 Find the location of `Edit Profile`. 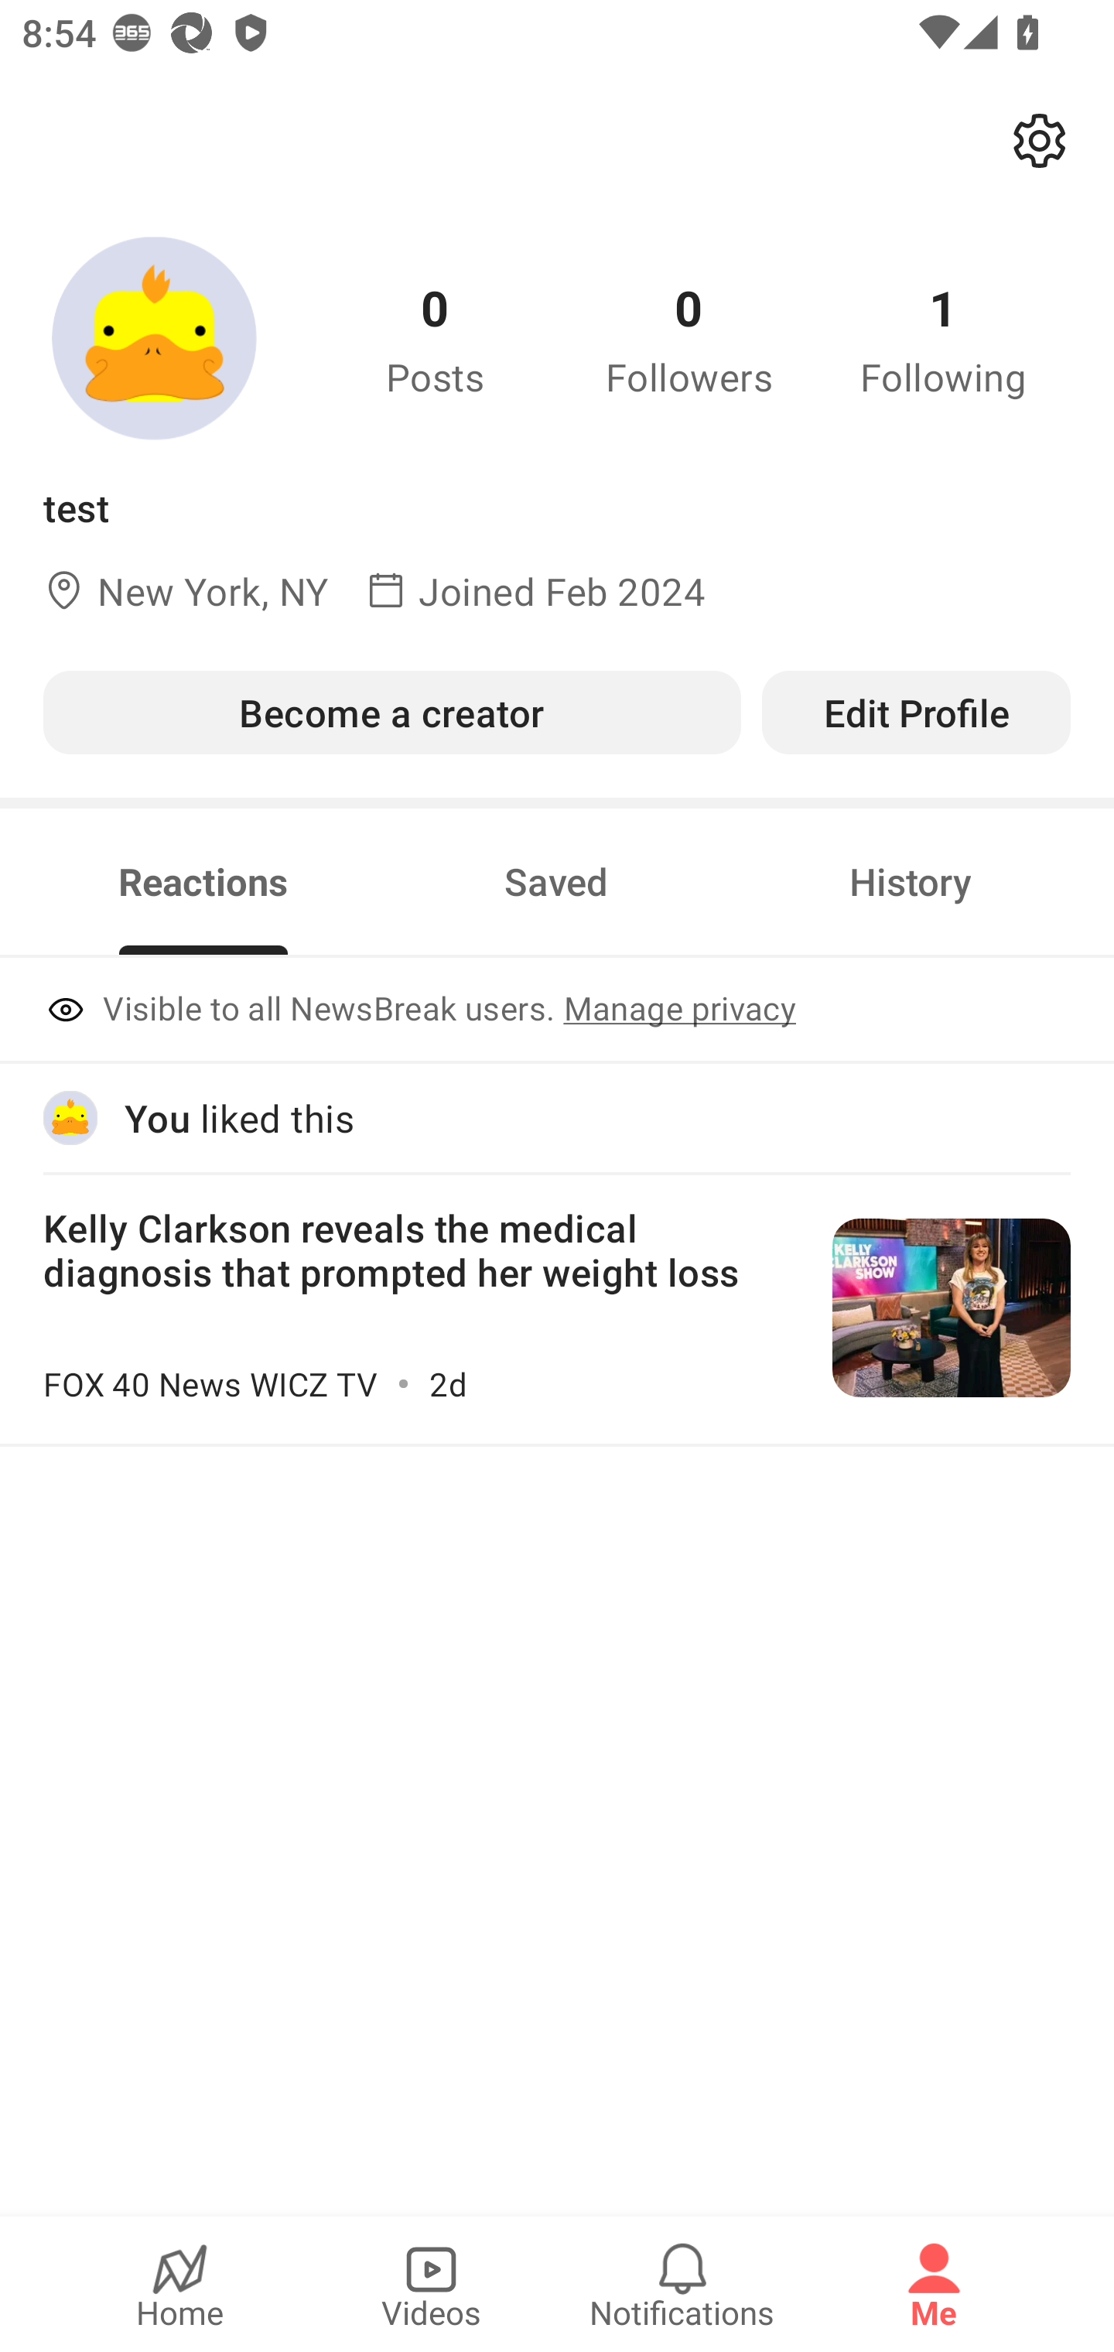

Edit Profile is located at coordinates (916, 712).